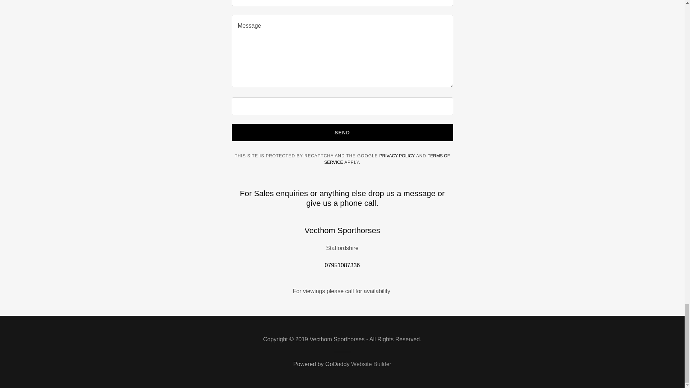  Describe the element at coordinates (371, 364) in the screenshot. I see `Website Builder` at that location.